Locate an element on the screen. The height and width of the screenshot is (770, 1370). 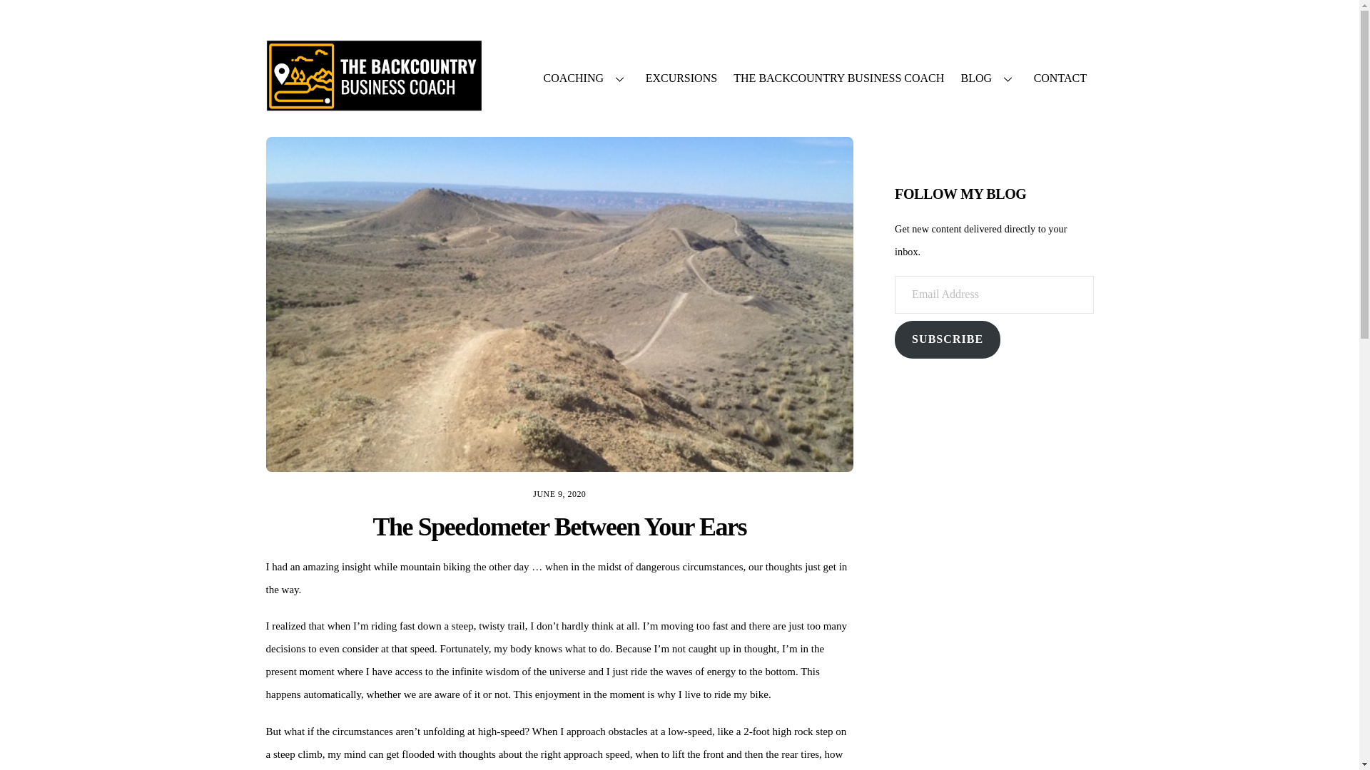
EXCURSIONS is located at coordinates (681, 78).